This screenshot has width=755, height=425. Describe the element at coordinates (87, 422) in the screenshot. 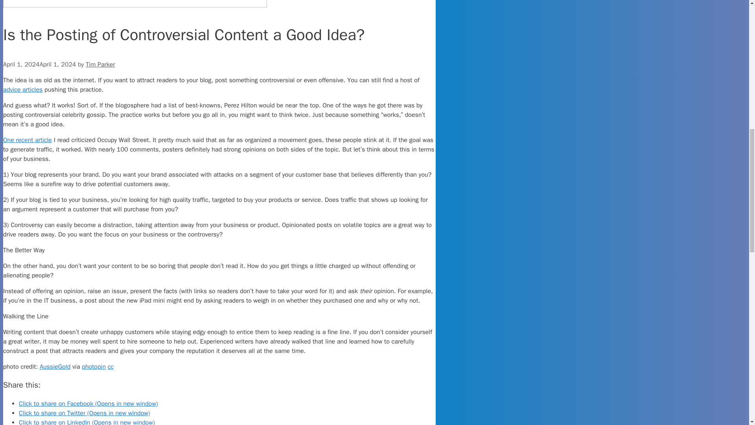

I see `Click to share on LinkedIn` at that location.